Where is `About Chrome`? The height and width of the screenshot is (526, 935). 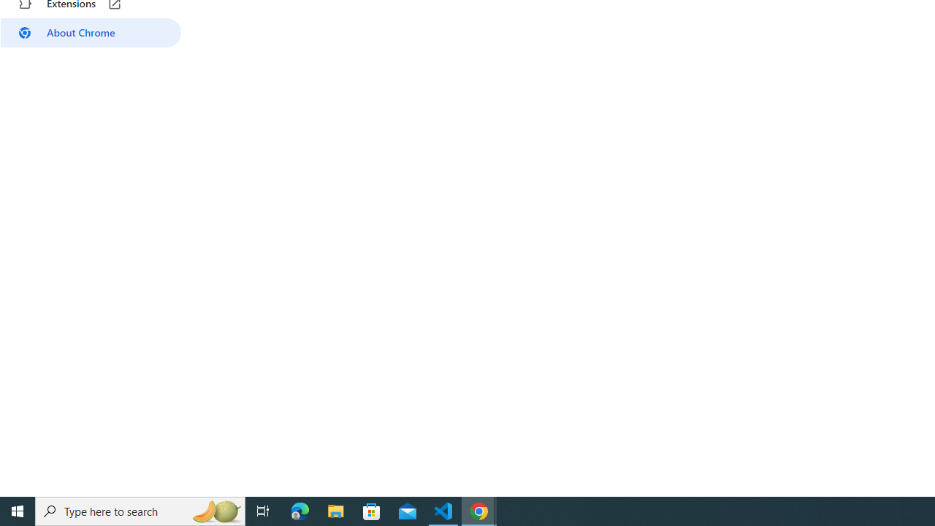 About Chrome is located at coordinates (91, 32).